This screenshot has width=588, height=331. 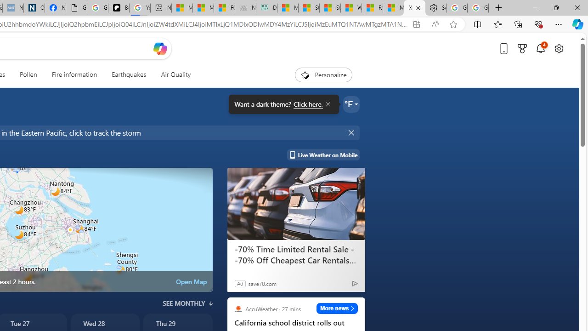 I want to click on App available. Install Microsoft Start Weather, so click(x=416, y=24).